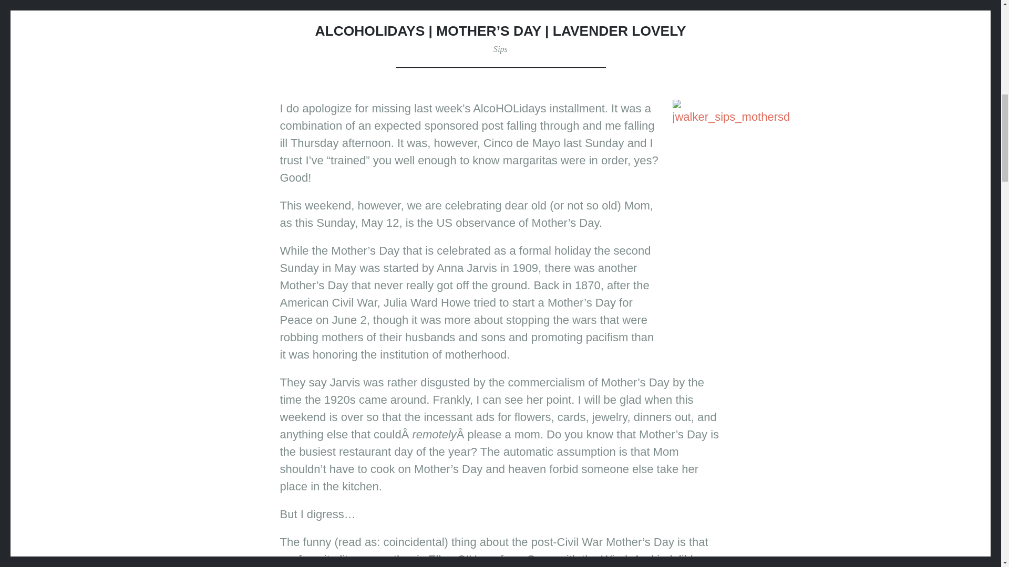 This screenshot has height=567, width=1009. I want to click on Sips, so click(500, 49).